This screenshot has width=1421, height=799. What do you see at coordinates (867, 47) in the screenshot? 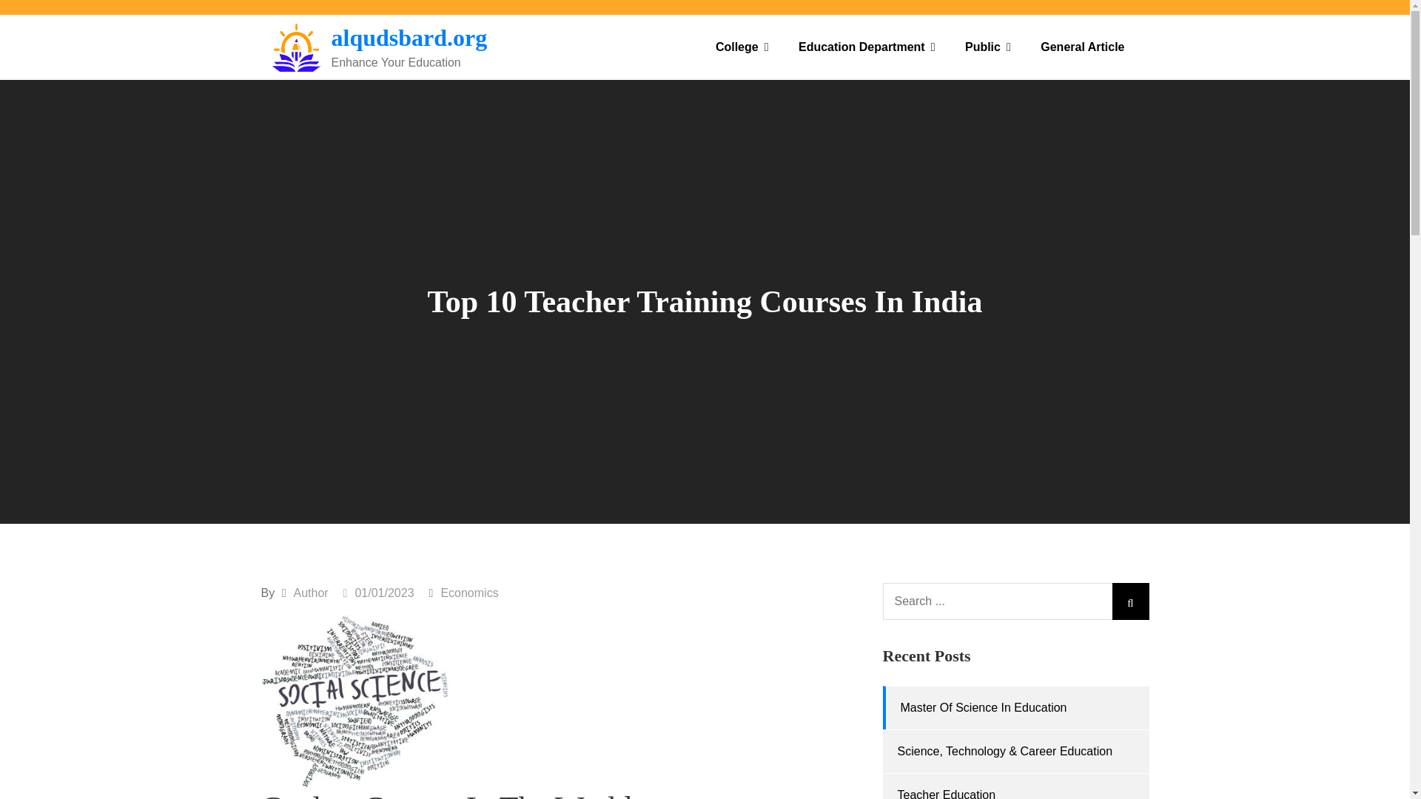
I see `Education Department` at bounding box center [867, 47].